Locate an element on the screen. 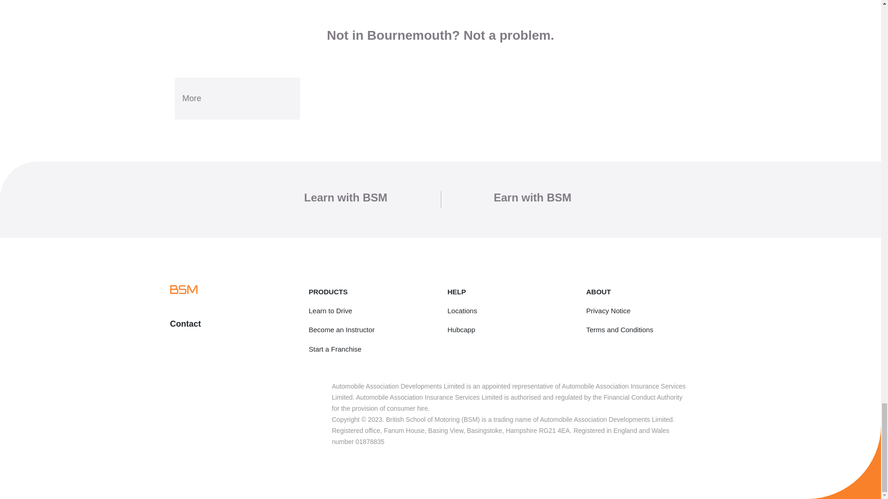  Learn with BSM is located at coordinates (345, 197).